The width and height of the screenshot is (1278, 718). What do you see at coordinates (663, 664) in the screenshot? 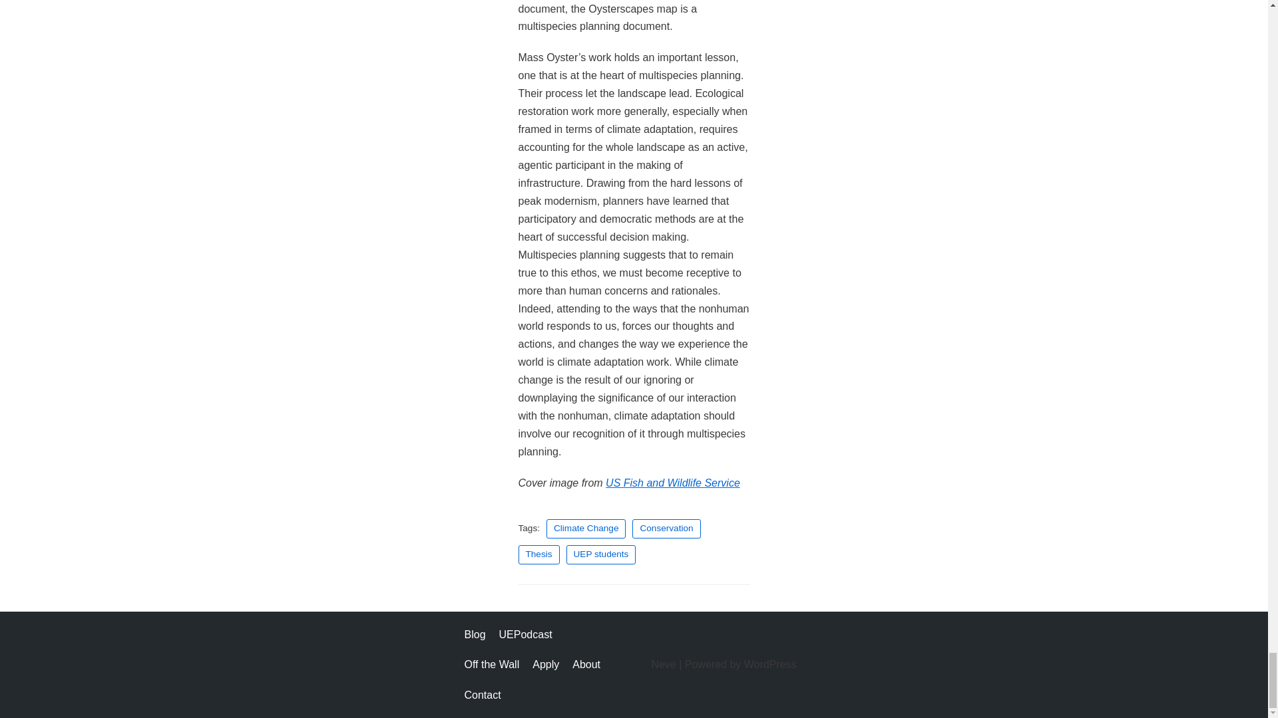
I see `Neve` at bounding box center [663, 664].